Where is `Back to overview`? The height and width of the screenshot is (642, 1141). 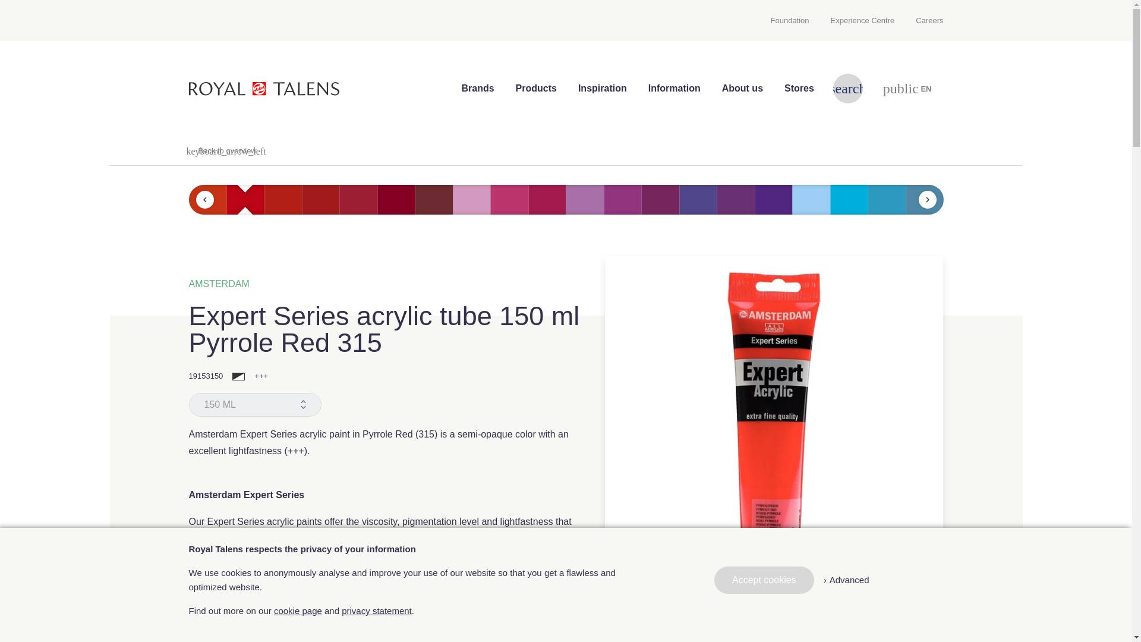
Back to overview is located at coordinates (742, 88).